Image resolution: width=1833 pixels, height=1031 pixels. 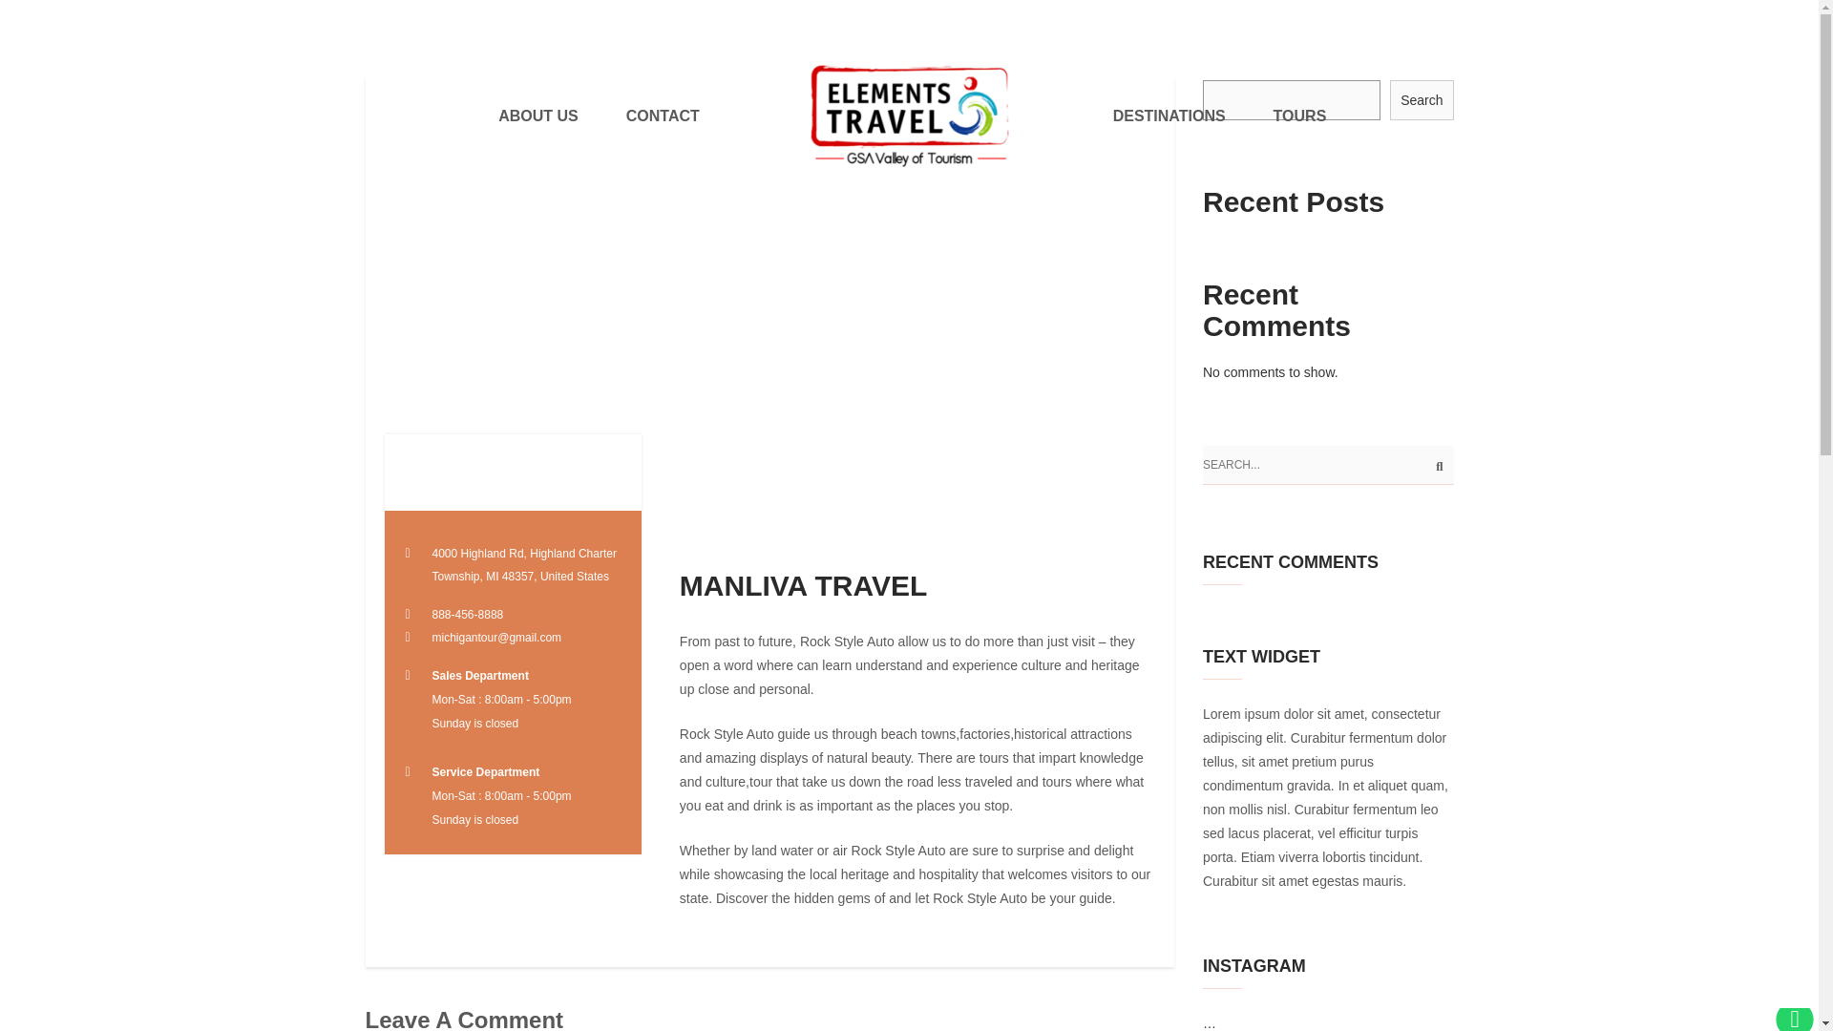 What do you see at coordinates (538, 116) in the screenshot?
I see `ABOUT US` at bounding box center [538, 116].